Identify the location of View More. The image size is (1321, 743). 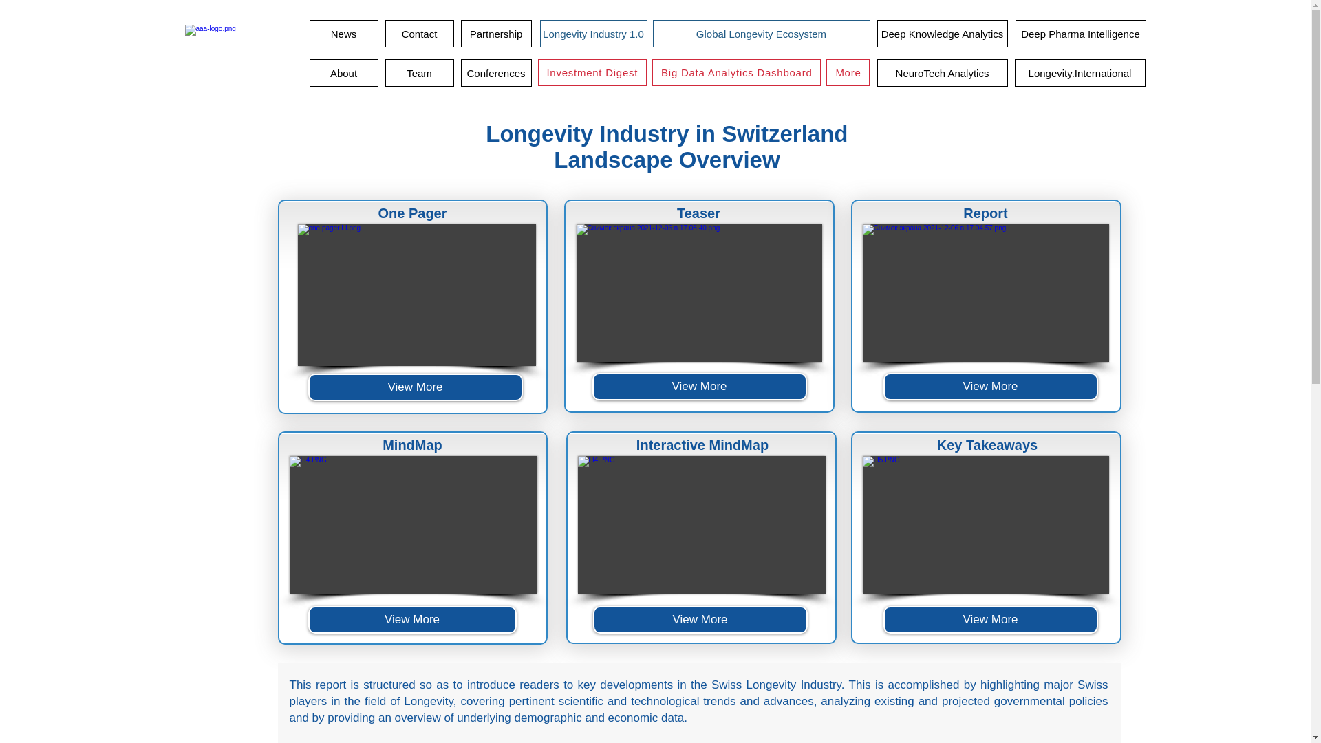
(700, 620).